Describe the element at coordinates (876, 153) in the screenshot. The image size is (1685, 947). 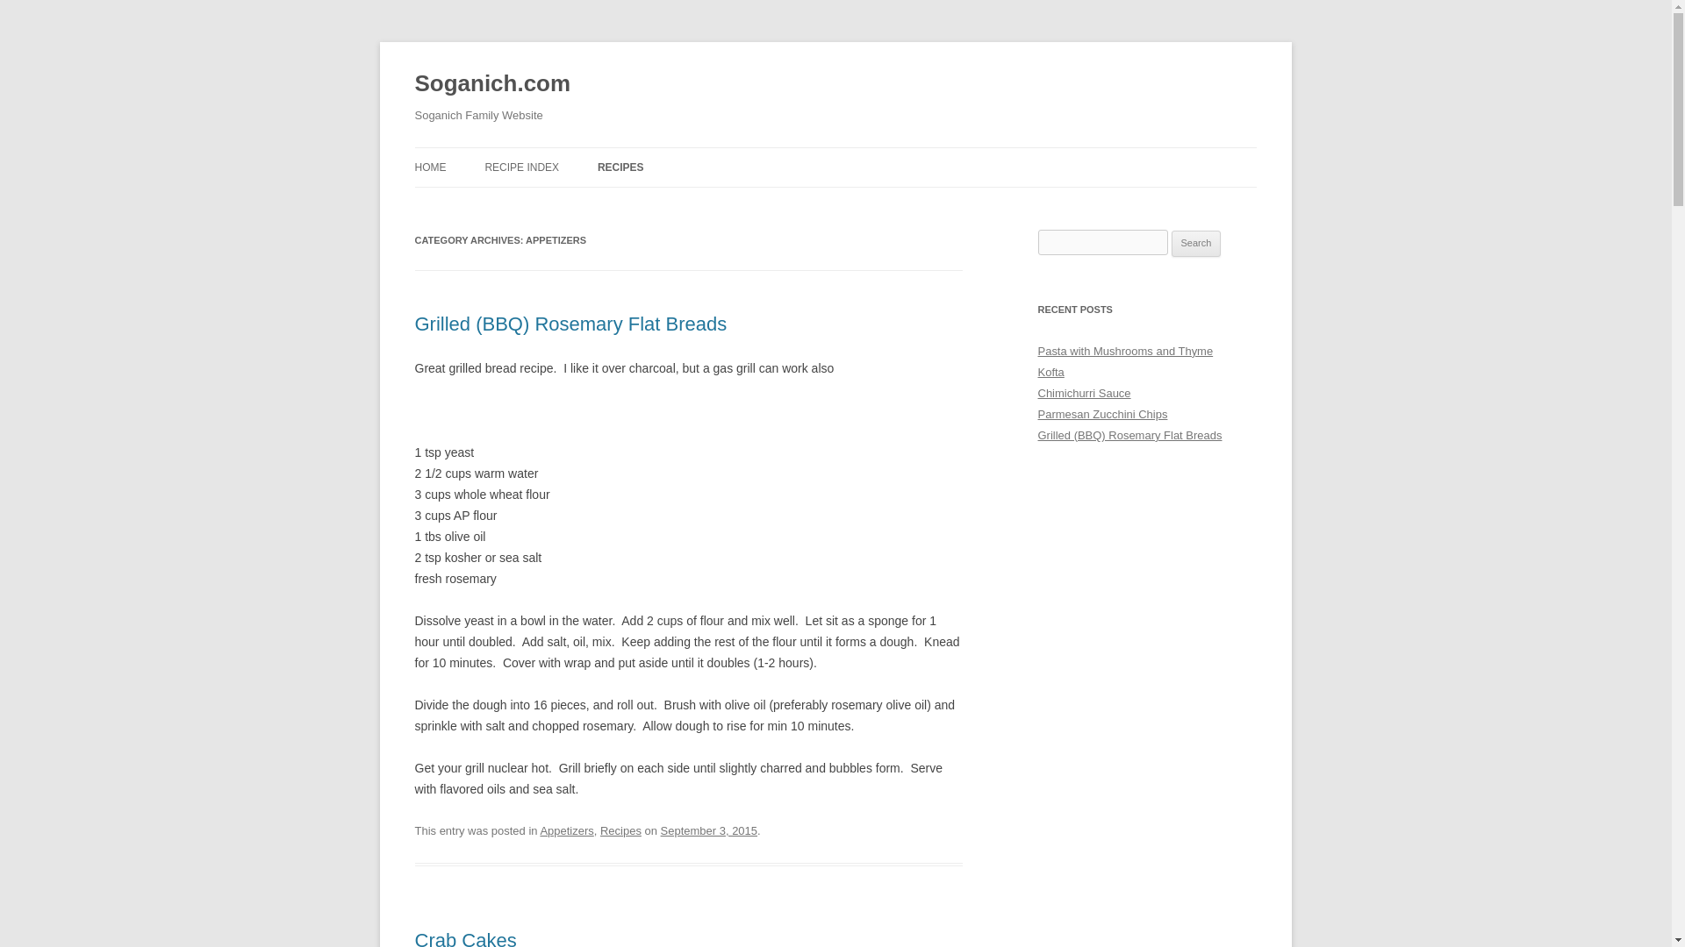
I see `Skip to content` at that location.